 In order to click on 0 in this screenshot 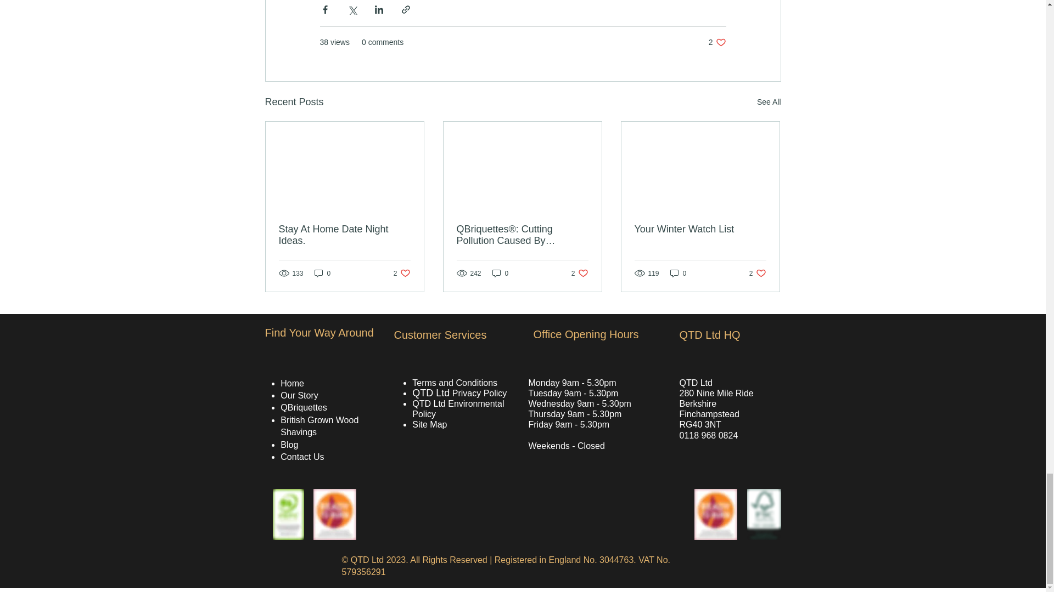, I will do `click(679, 273)`.